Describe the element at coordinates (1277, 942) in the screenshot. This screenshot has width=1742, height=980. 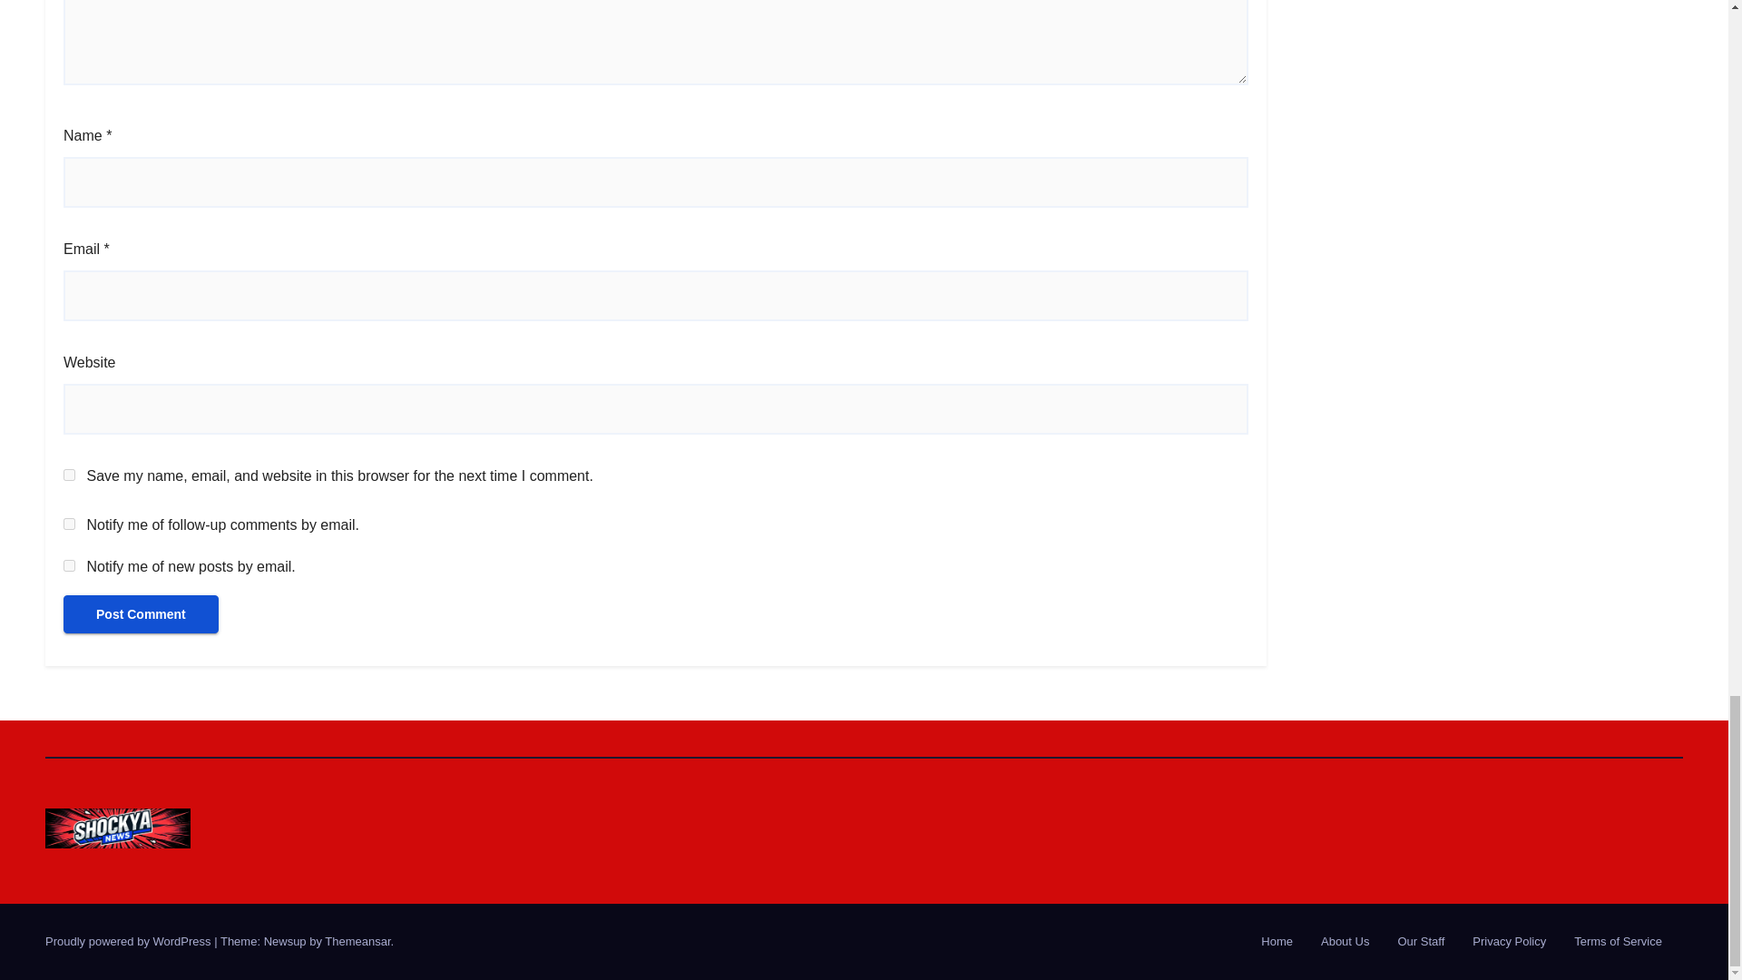
I see `Home` at that location.